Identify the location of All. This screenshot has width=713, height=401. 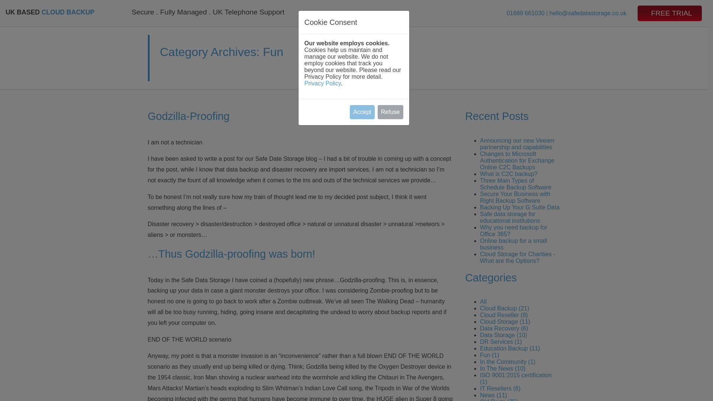
(483, 301).